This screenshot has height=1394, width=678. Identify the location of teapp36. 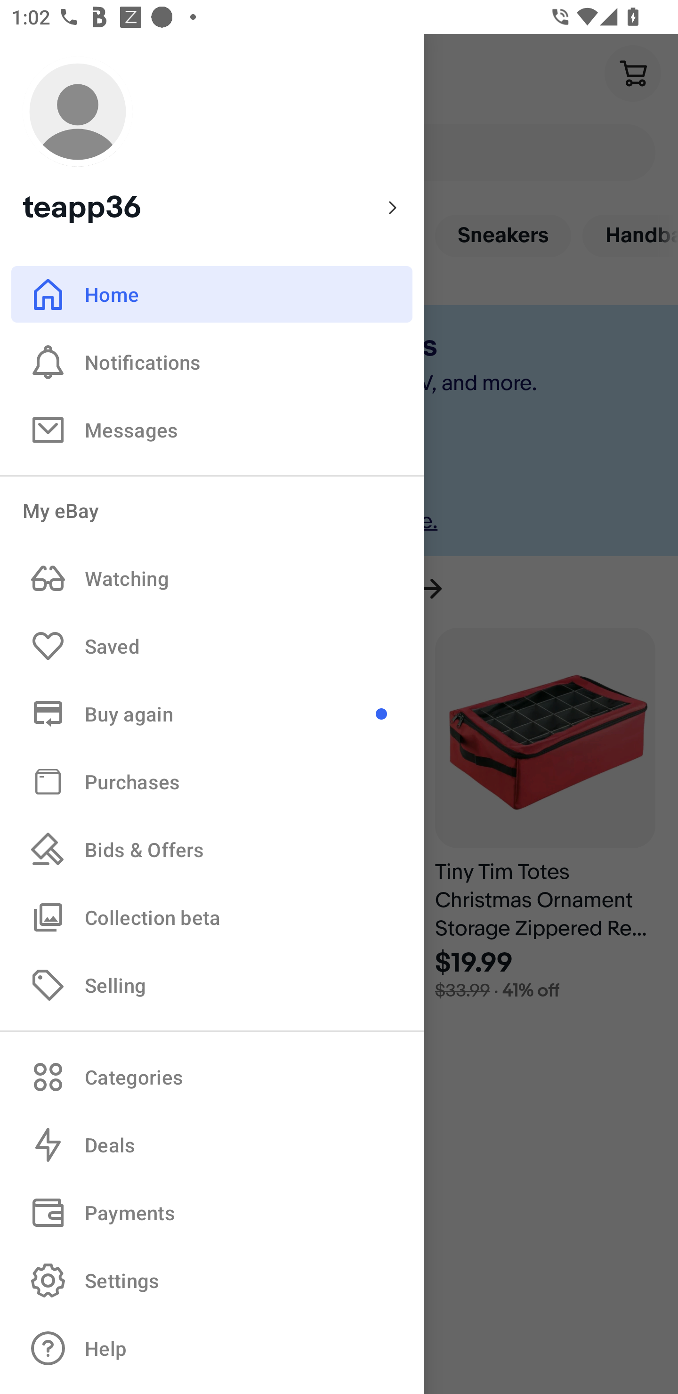
(212, 141).